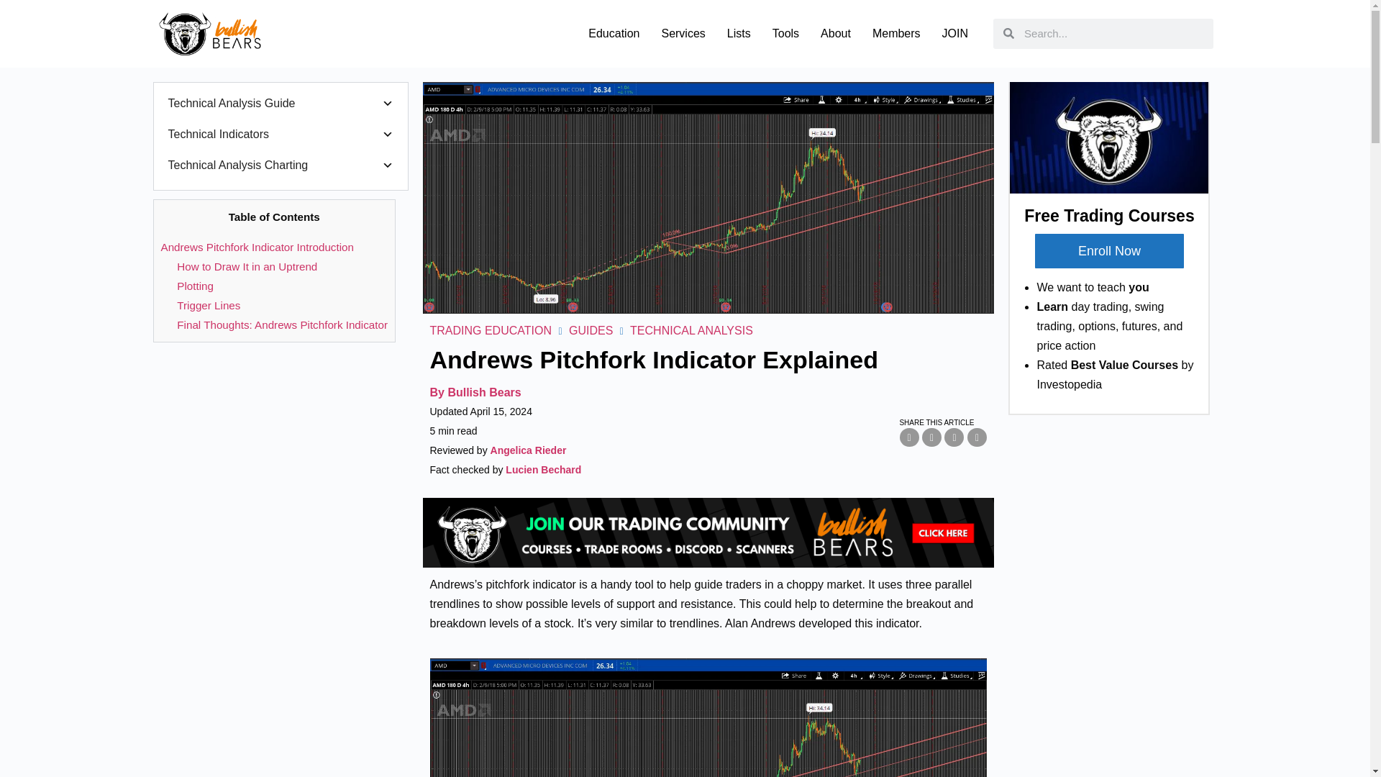  I want to click on Services, so click(683, 33).